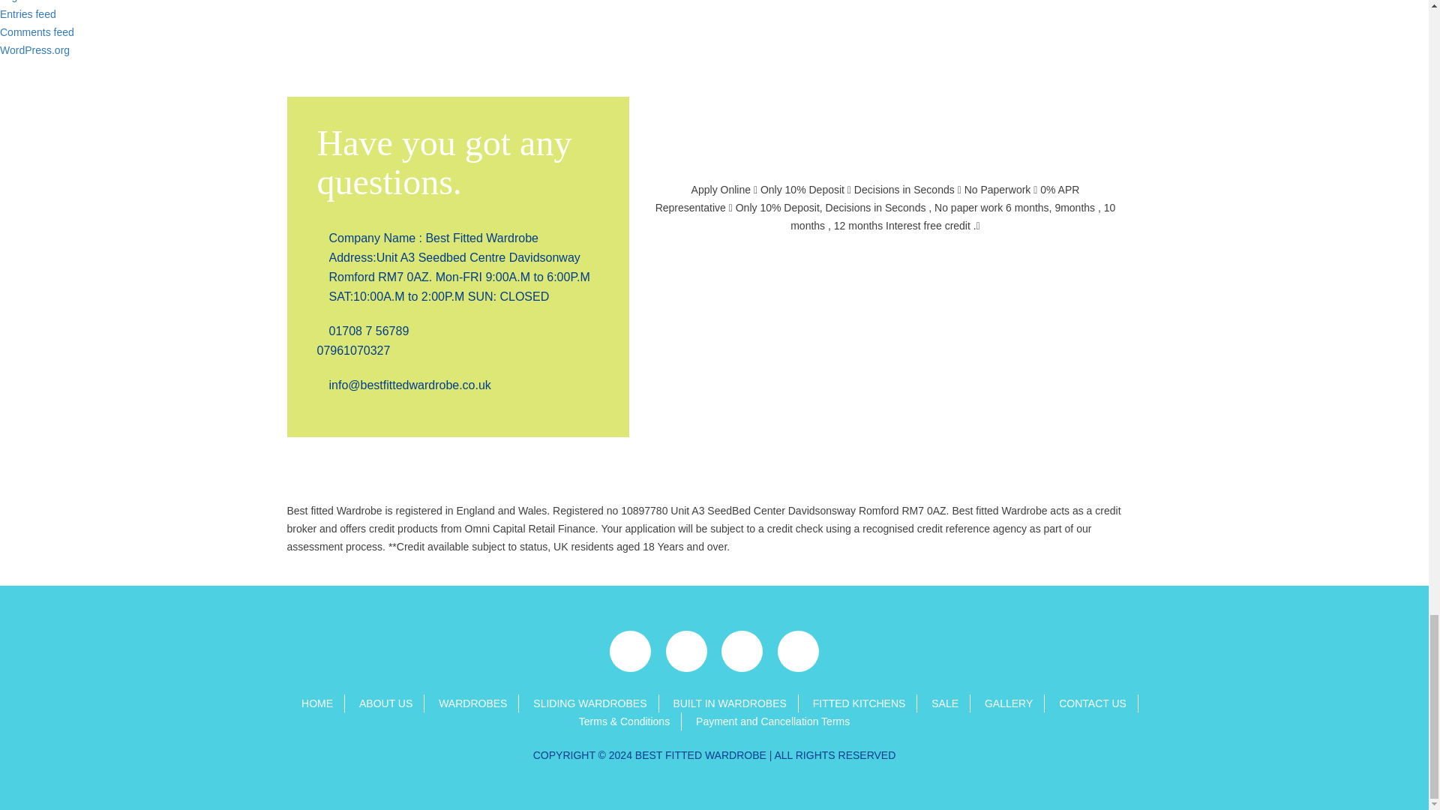  I want to click on HOME, so click(316, 703).